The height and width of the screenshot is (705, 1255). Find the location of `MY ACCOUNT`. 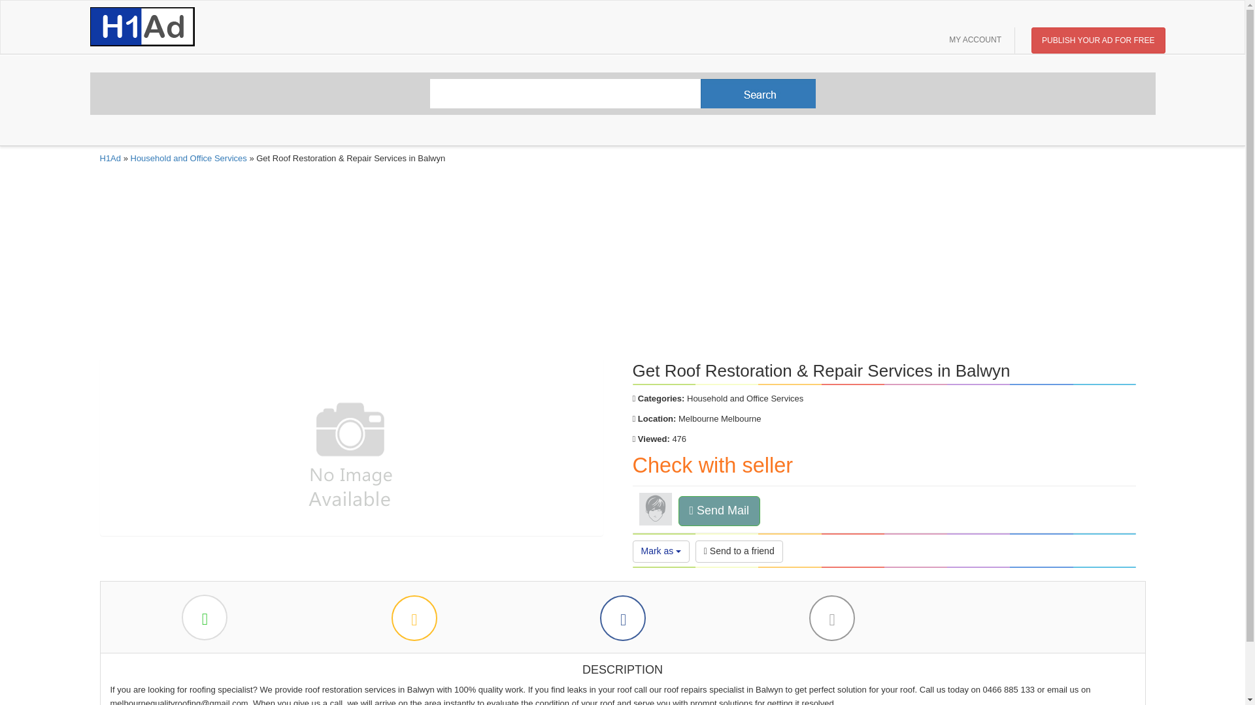

MY ACCOUNT is located at coordinates (975, 40).